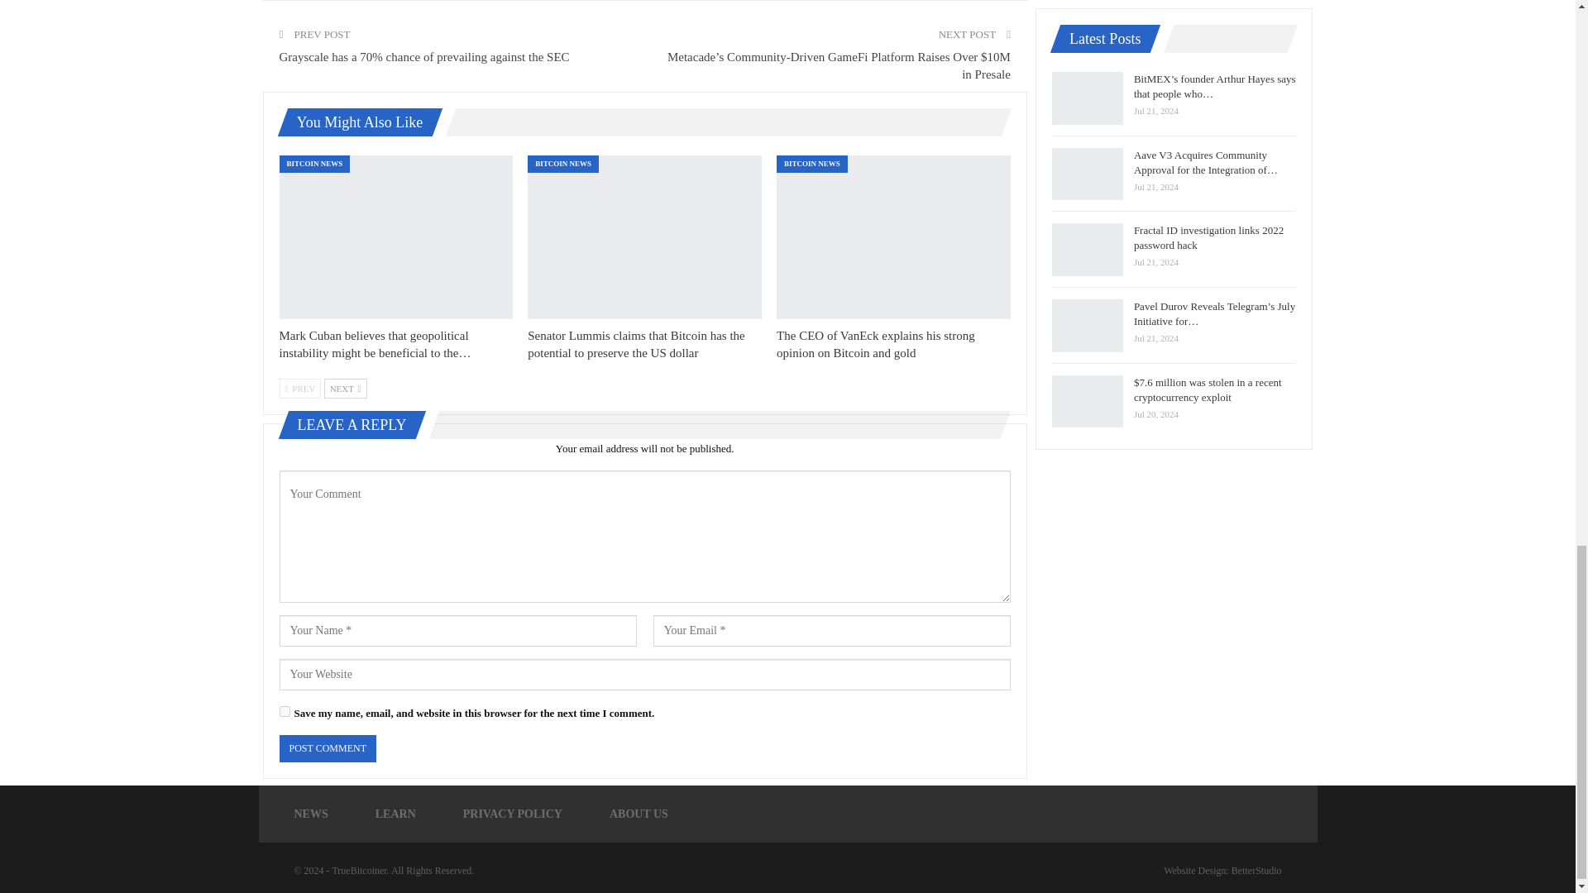 This screenshot has width=1588, height=893. Describe the element at coordinates (345, 388) in the screenshot. I see `Next` at that location.